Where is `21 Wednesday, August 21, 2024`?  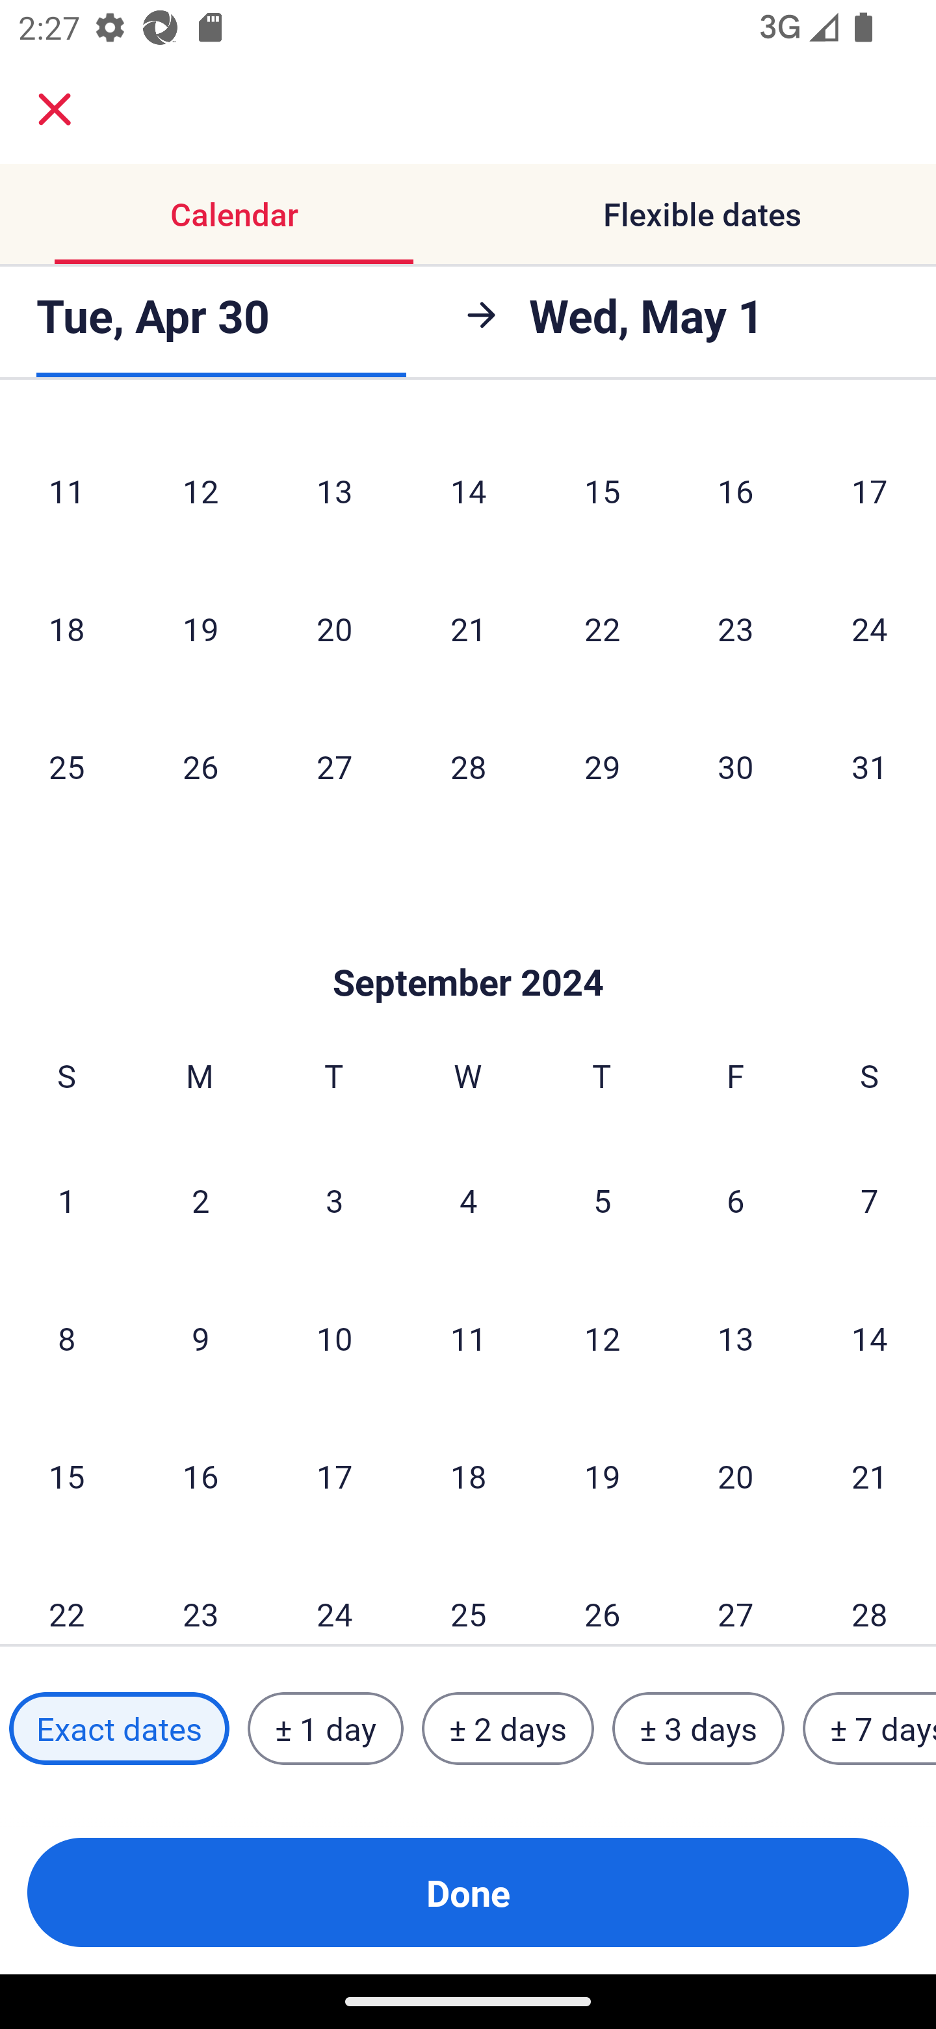
21 Wednesday, August 21, 2024 is located at coordinates (468, 629).